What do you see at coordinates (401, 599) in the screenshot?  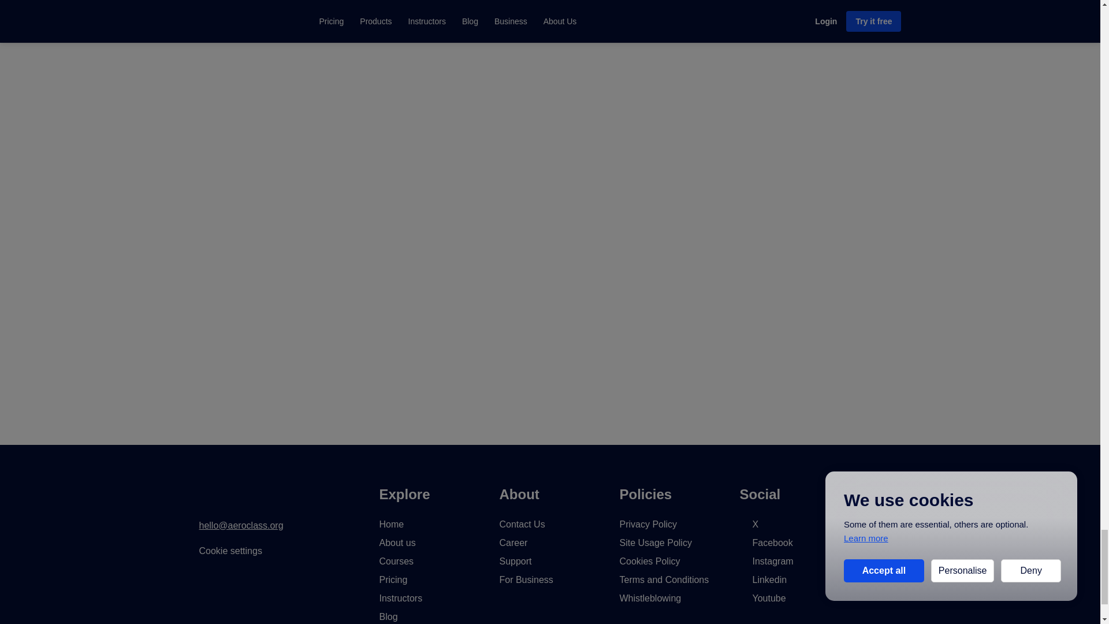 I see `Instructors` at bounding box center [401, 599].